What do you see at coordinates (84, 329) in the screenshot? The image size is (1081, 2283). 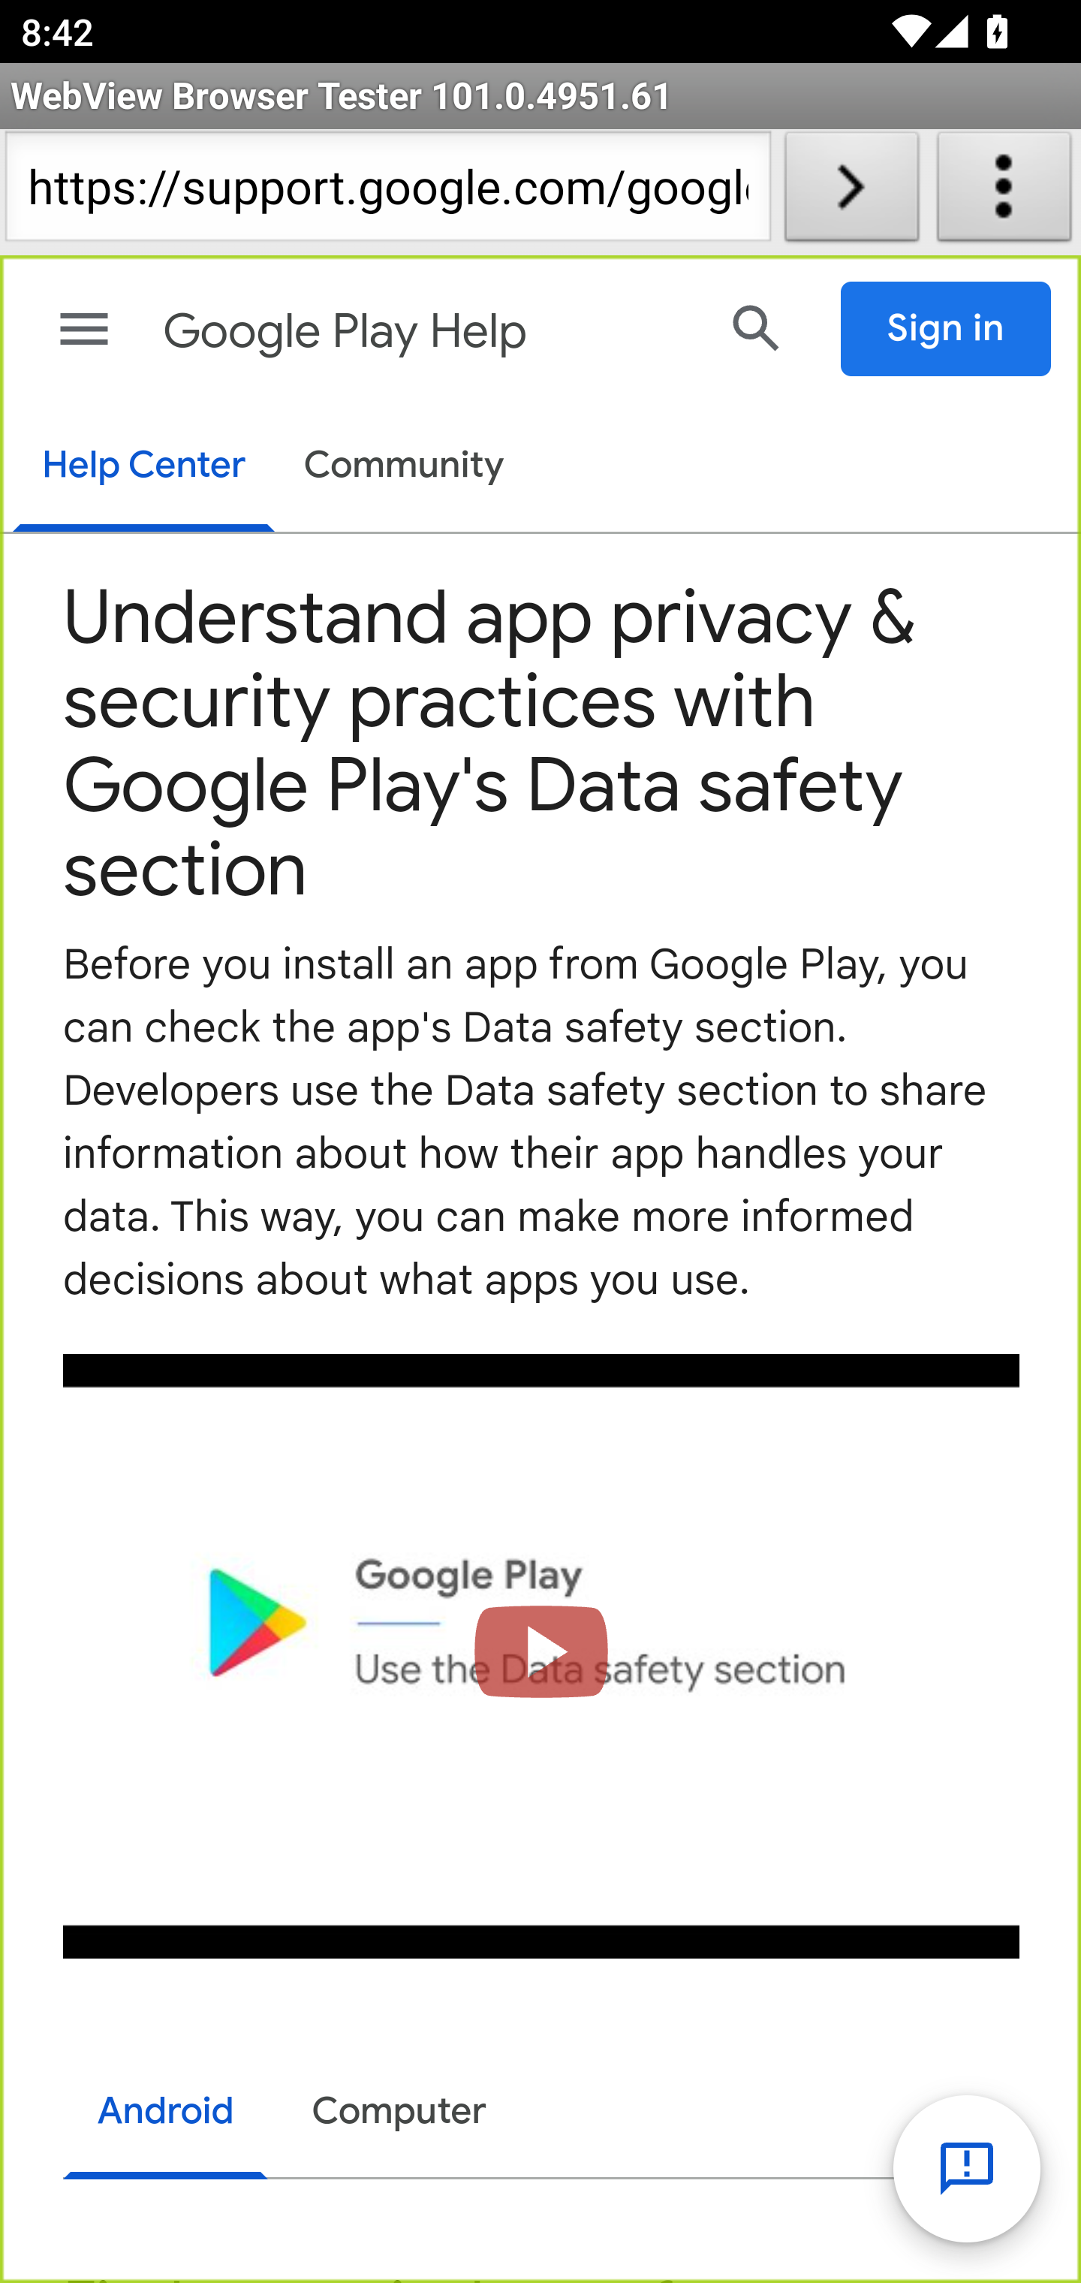 I see `Main menu` at bounding box center [84, 329].